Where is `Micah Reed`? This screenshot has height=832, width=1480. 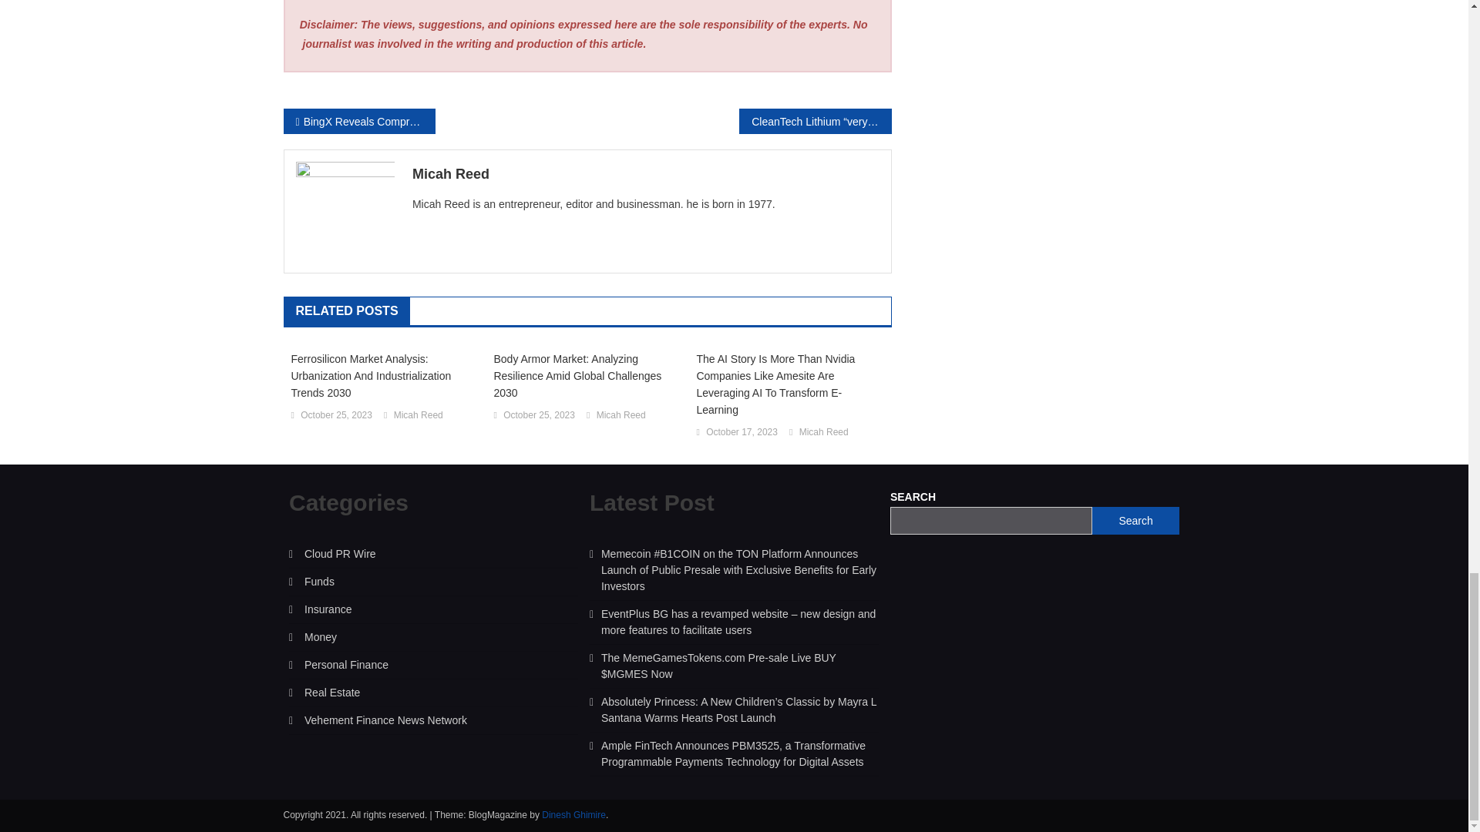
Micah Reed is located at coordinates (646, 173).